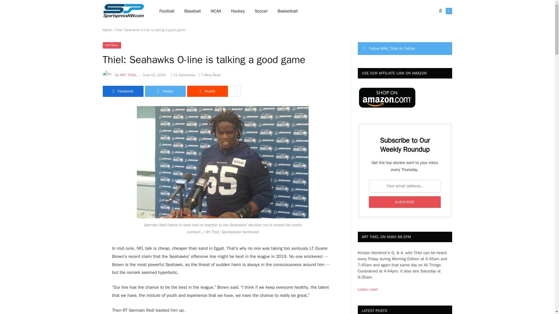 This screenshot has height=314, width=559. I want to click on Share on Twitter, so click(165, 91).